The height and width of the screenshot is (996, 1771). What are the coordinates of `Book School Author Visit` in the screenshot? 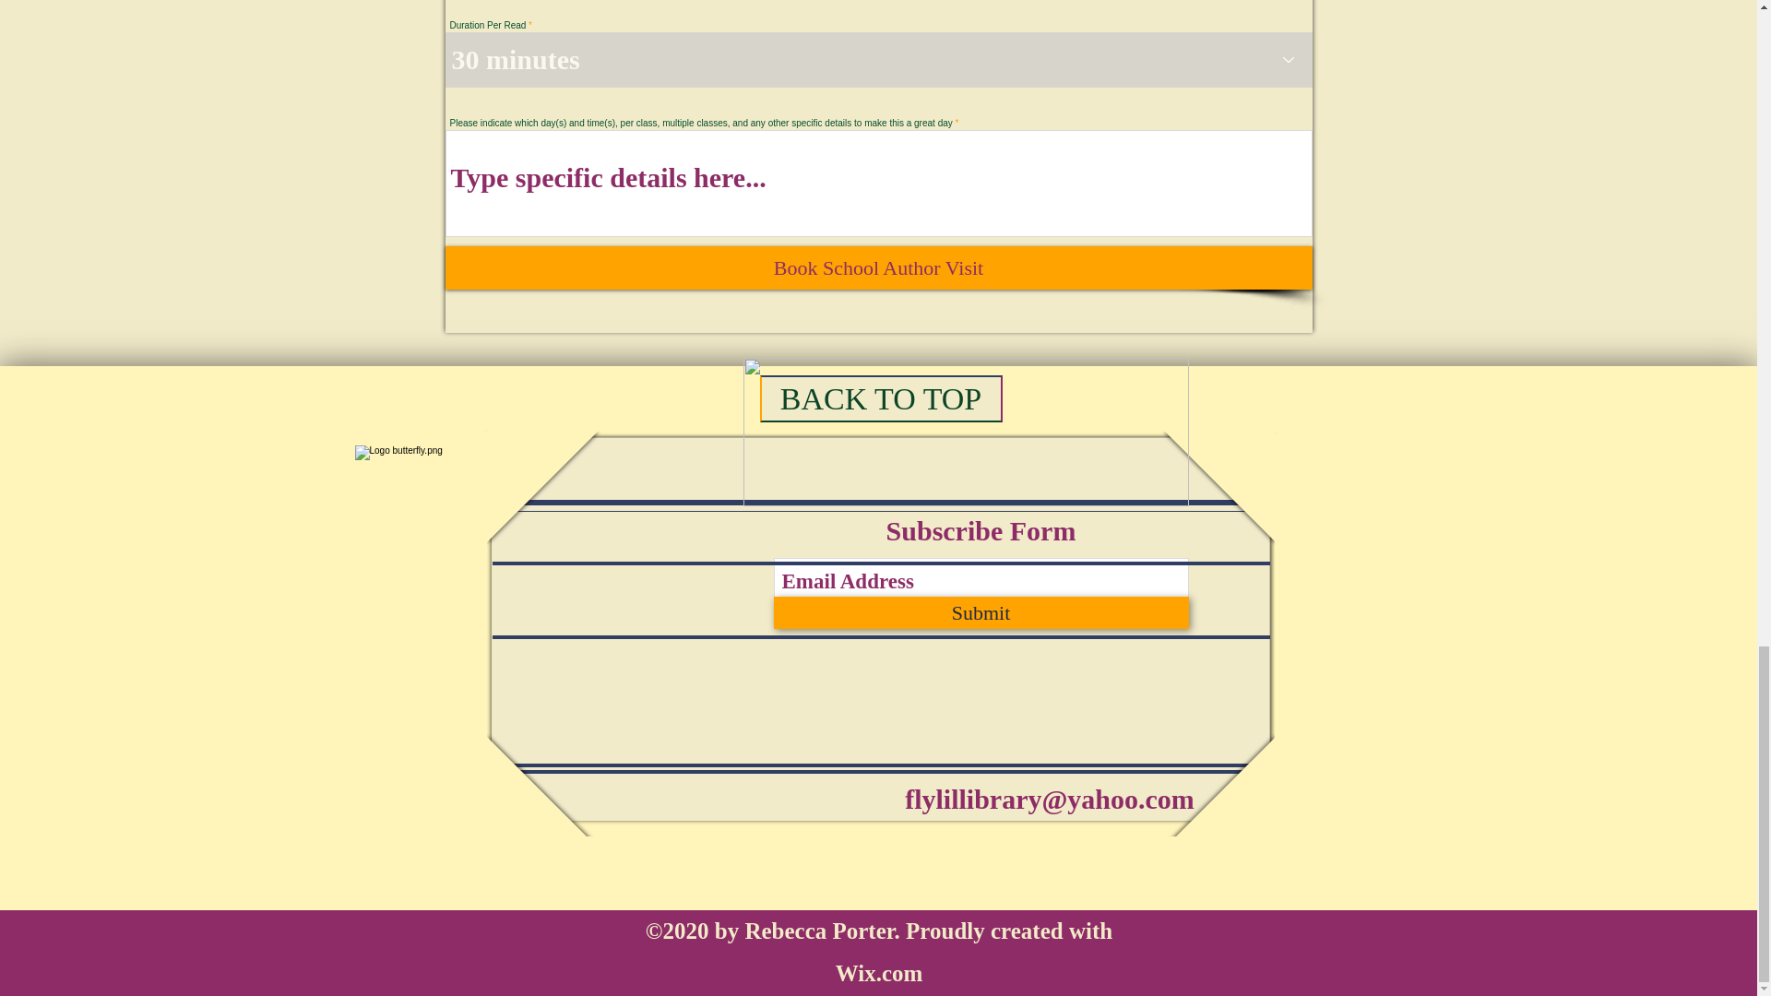 It's located at (878, 267).